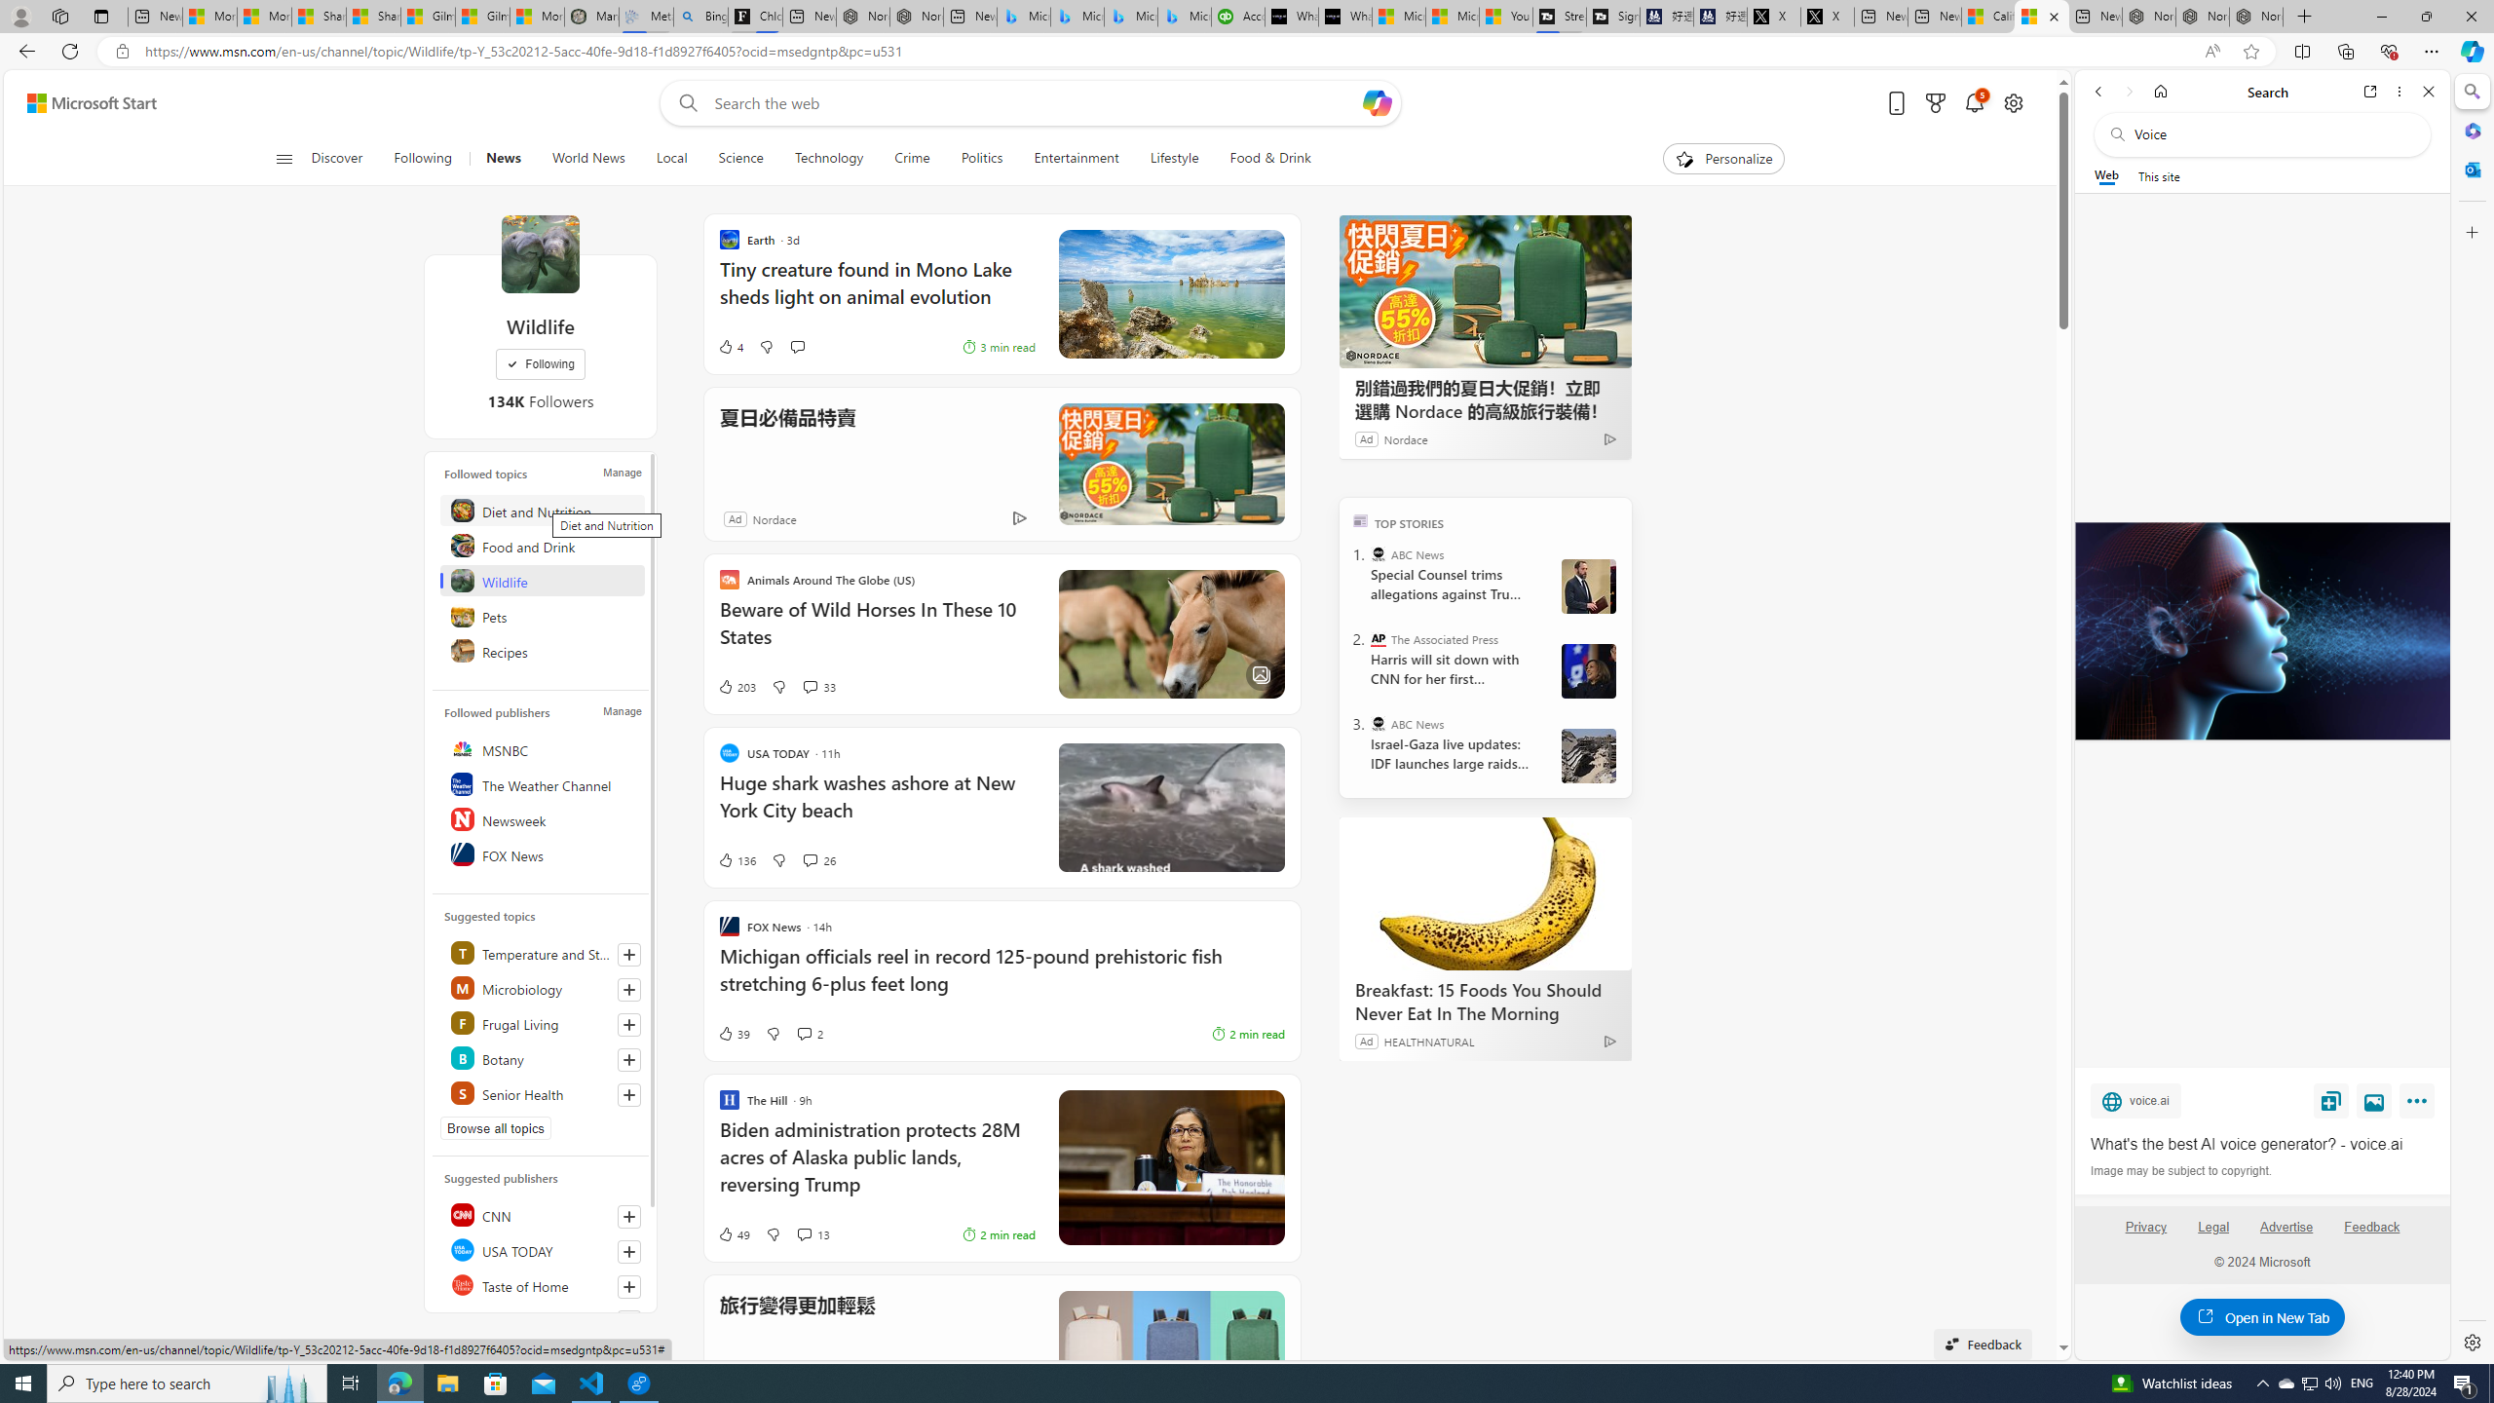 The image size is (2494, 1403). Describe the element at coordinates (912, 159) in the screenshot. I see `Crime` at that location.